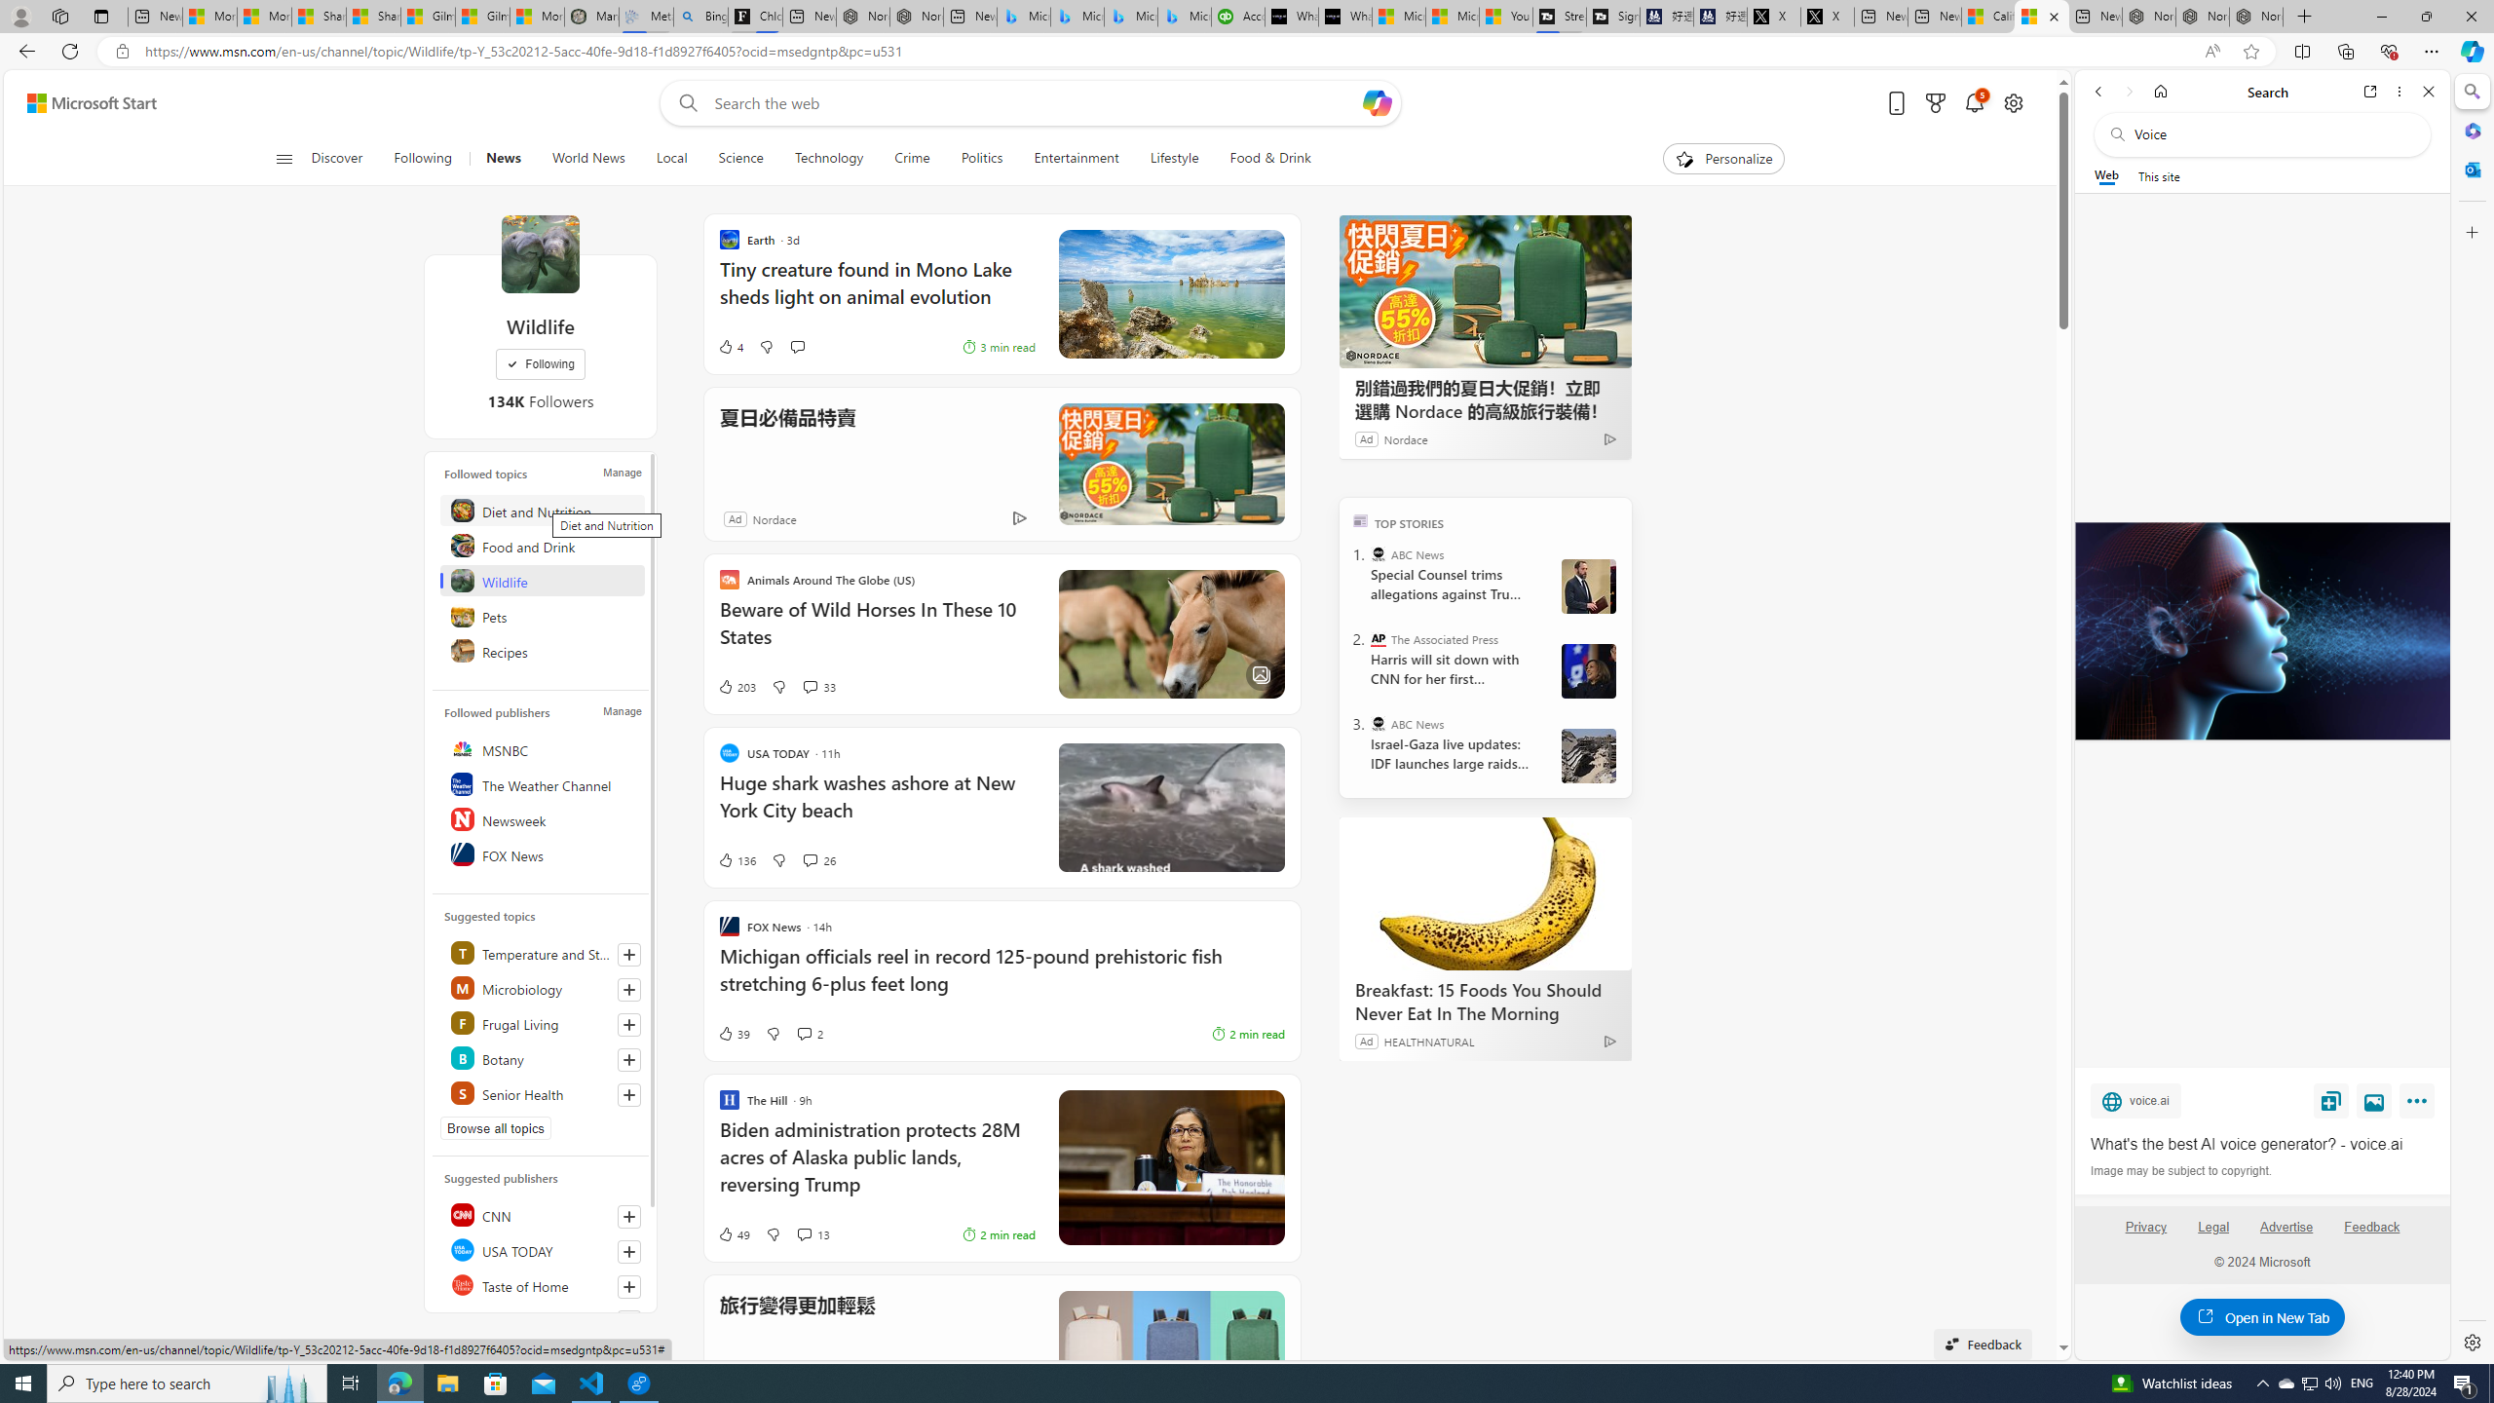 The image size is (2494, 1403). Describe the element at coordinates (912, 159) in the screenshot. I see `Crime` at that location.